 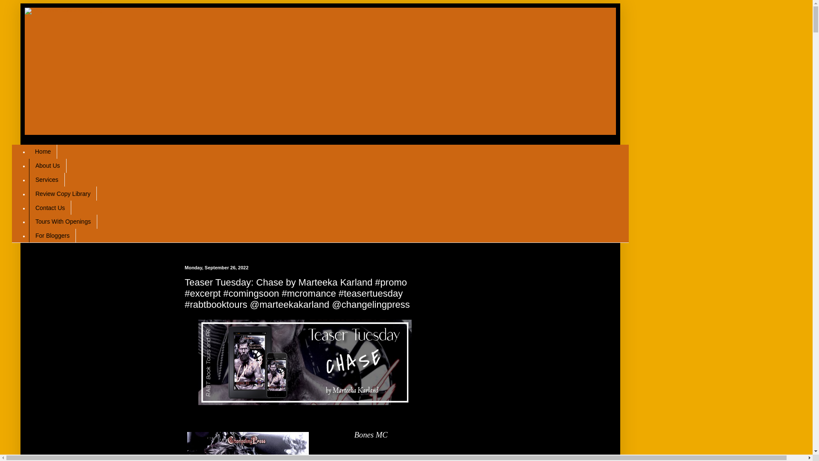 I want to click on About Us, so click(x=47, y=166).